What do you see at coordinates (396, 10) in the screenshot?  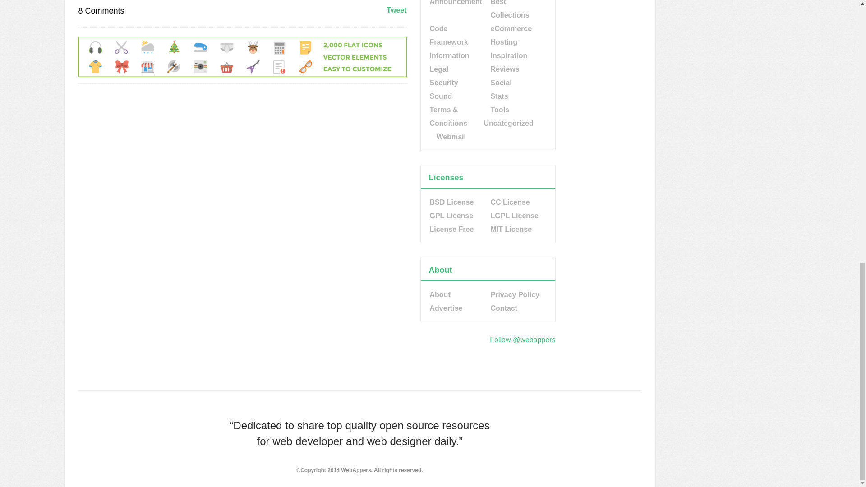 I see `Tweet` at bounding box center [396, 10].